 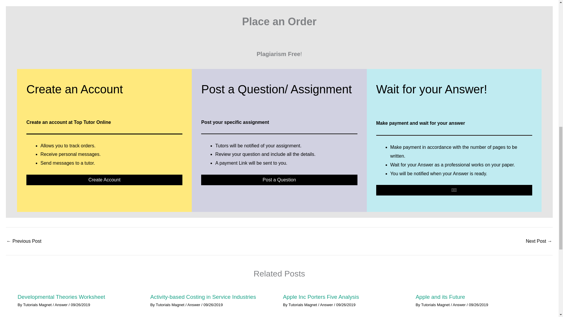 I want to click on Create Account, so click(x=104, y=180).